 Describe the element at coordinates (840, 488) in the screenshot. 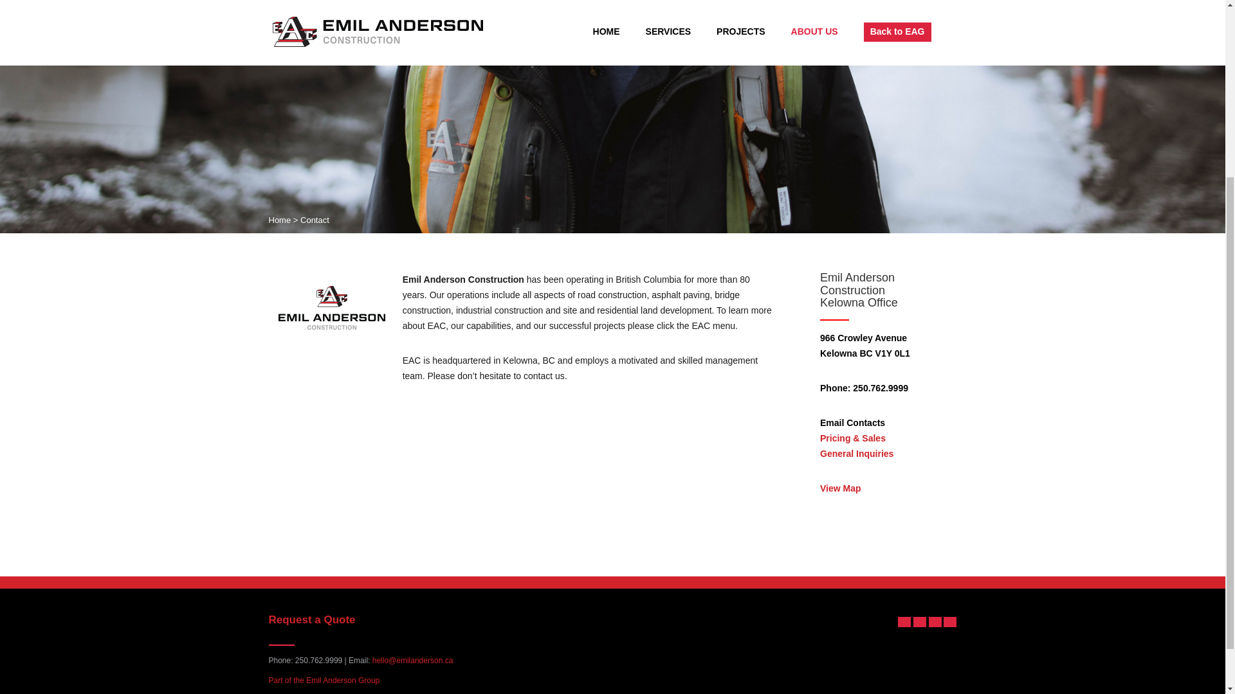

I see `View Map` at that location.